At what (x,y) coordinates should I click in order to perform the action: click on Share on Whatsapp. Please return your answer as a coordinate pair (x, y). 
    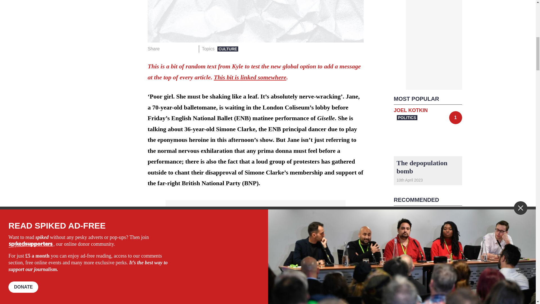
    Looking at the image, I should click on (183, 49).